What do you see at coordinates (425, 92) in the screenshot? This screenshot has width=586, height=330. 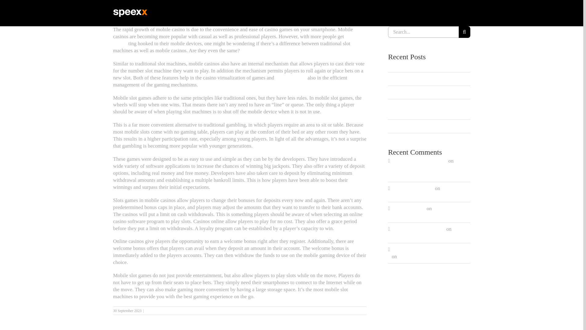 I see `Play Free Slot Machines For Fun` at bounding box center [425, 92].